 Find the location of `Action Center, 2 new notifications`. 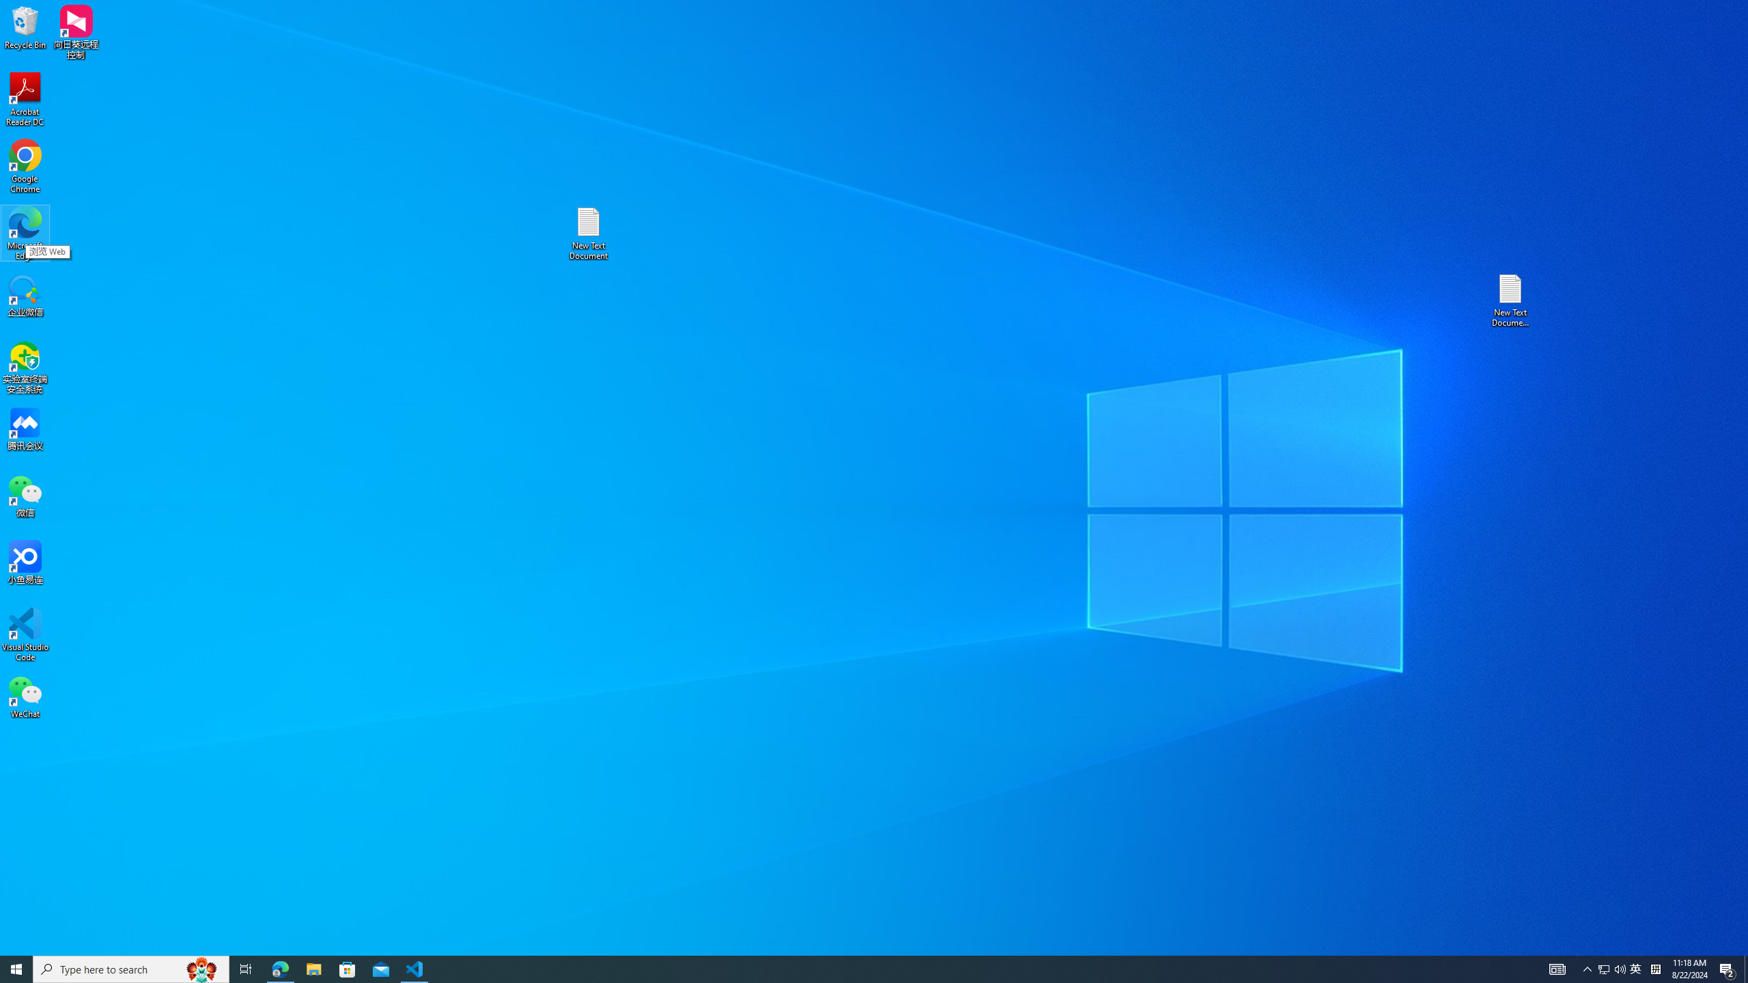

Action Center, 2 new notifications is located at coordinates (1728, 969).